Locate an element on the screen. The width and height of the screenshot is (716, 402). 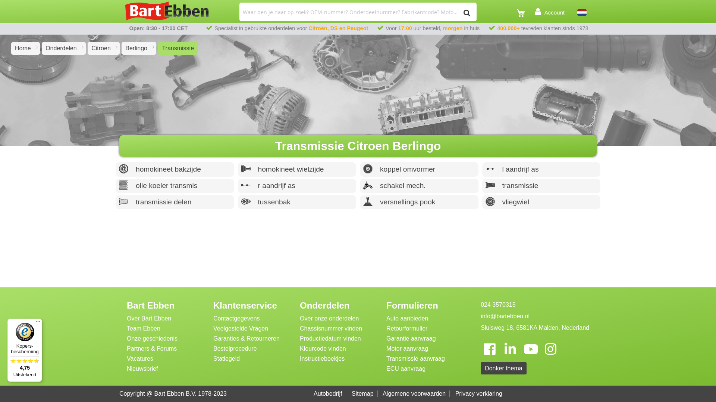
delete is located at coordinates (368, 202).